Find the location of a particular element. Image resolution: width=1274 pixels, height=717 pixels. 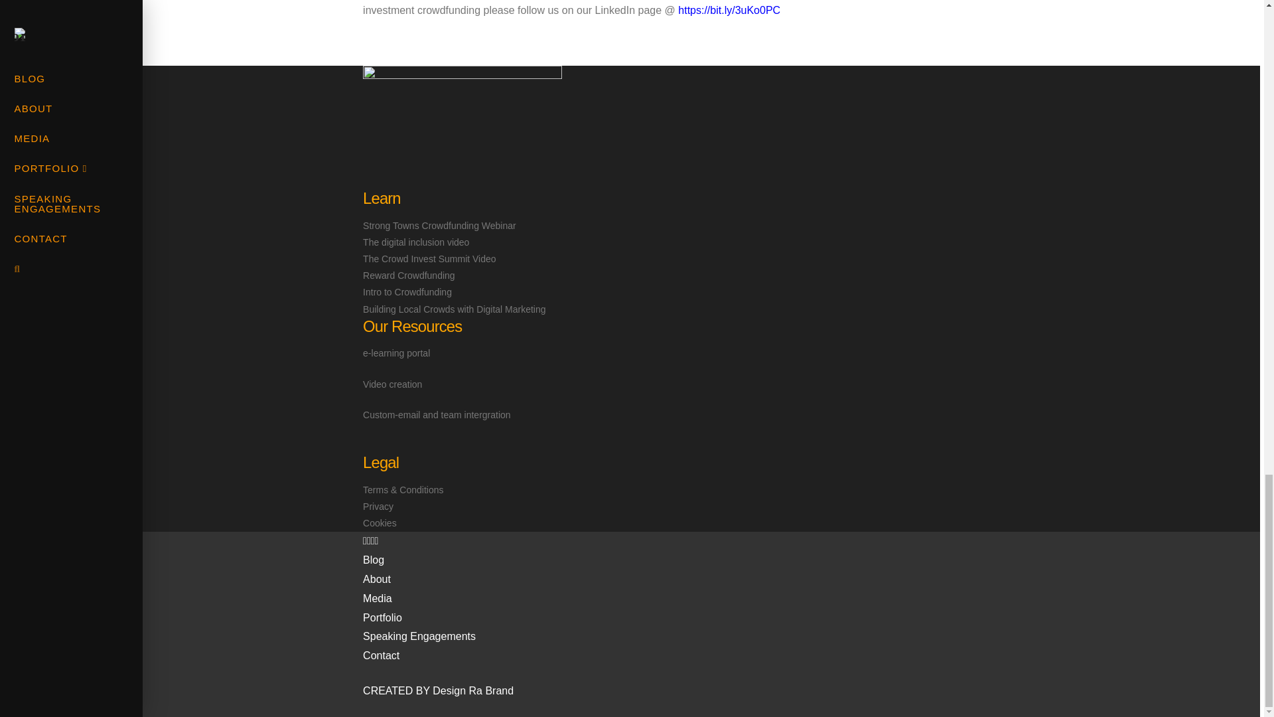

Intro to Crowdfunding is located at coordinates (407, 292).